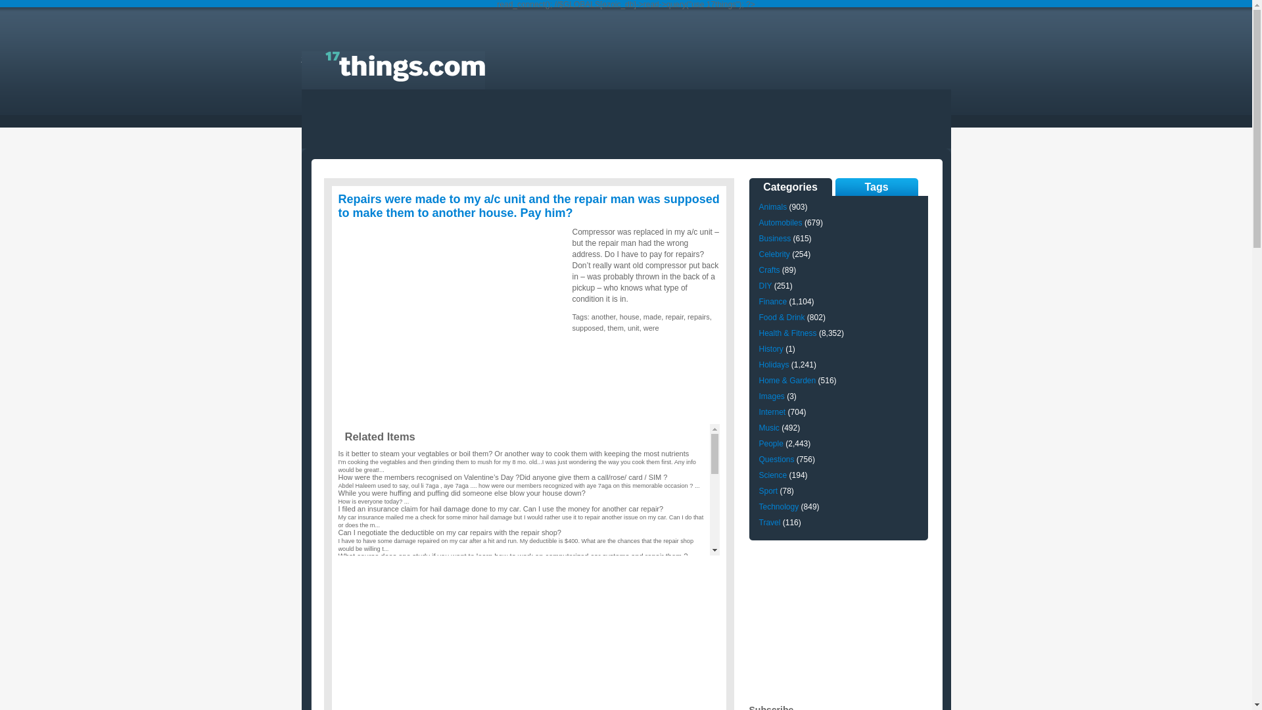  Describe the element at coordinates (770, 343) in the screenshot. I see `History` at that location.